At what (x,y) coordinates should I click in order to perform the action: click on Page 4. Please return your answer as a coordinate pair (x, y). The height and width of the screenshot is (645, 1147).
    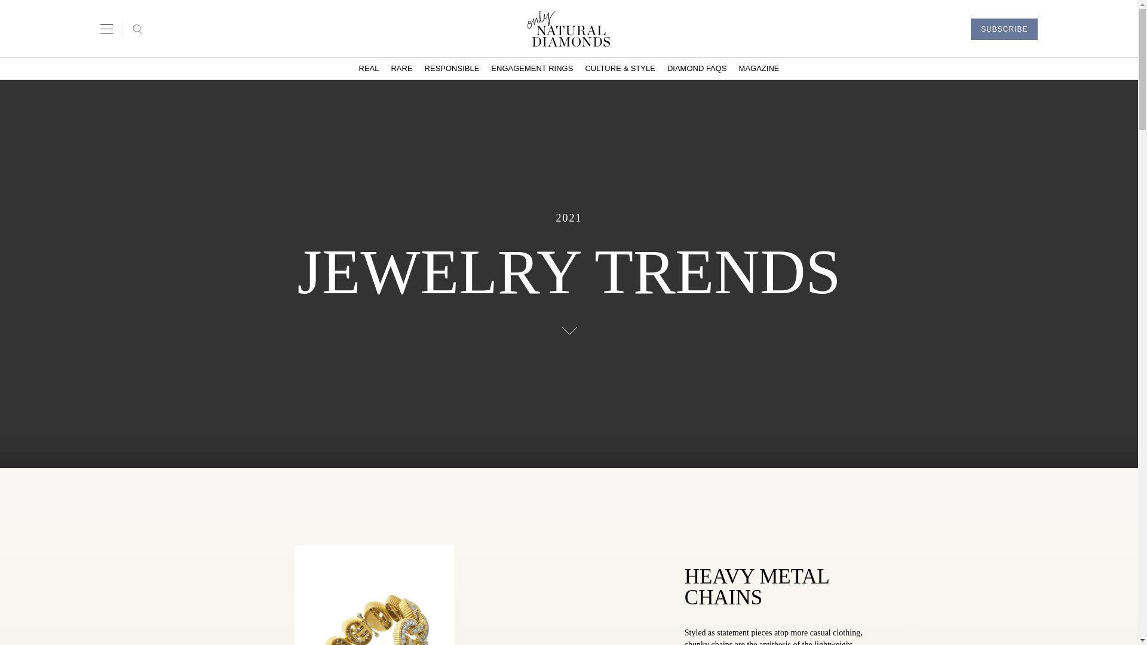
    Looking at the image, I should click on (781, 635).